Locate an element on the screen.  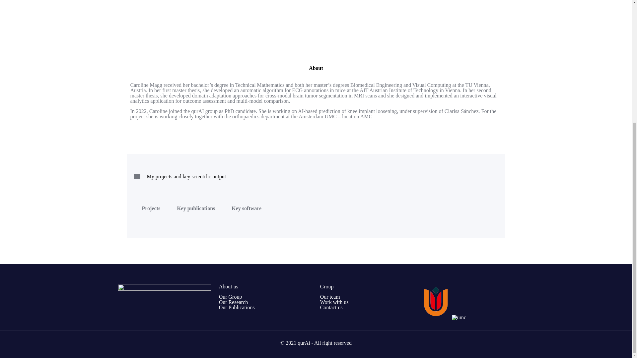
Projects is located at coordinates (151, 208).